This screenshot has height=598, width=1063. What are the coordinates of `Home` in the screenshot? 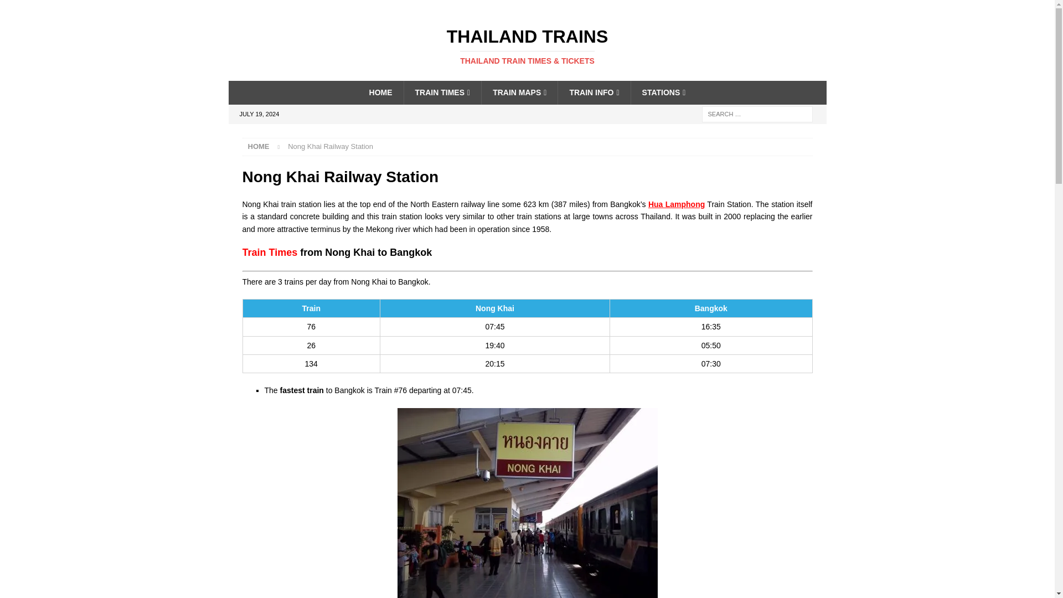 It's located at (259, 146).